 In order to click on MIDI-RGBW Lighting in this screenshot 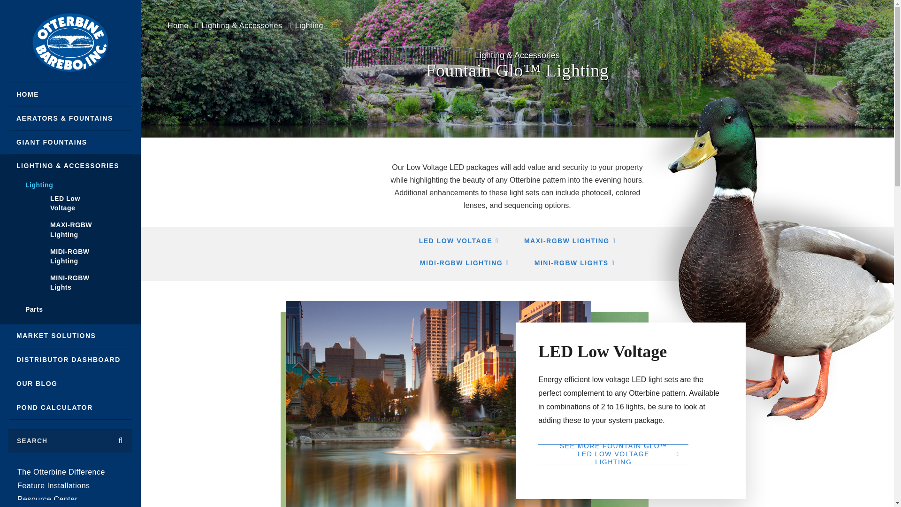, I will do `click(70, 256)`.